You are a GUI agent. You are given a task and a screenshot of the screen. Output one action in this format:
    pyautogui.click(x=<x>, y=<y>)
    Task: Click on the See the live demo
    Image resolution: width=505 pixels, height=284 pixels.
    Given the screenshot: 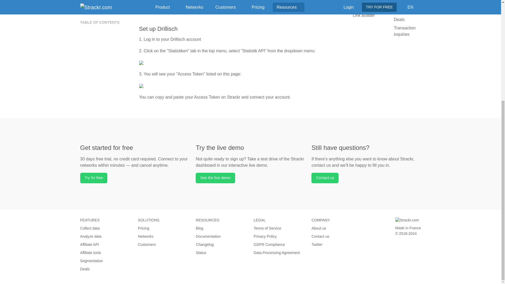 What is the action you would take?
    pyautogui.click(x=215, y=178)
    